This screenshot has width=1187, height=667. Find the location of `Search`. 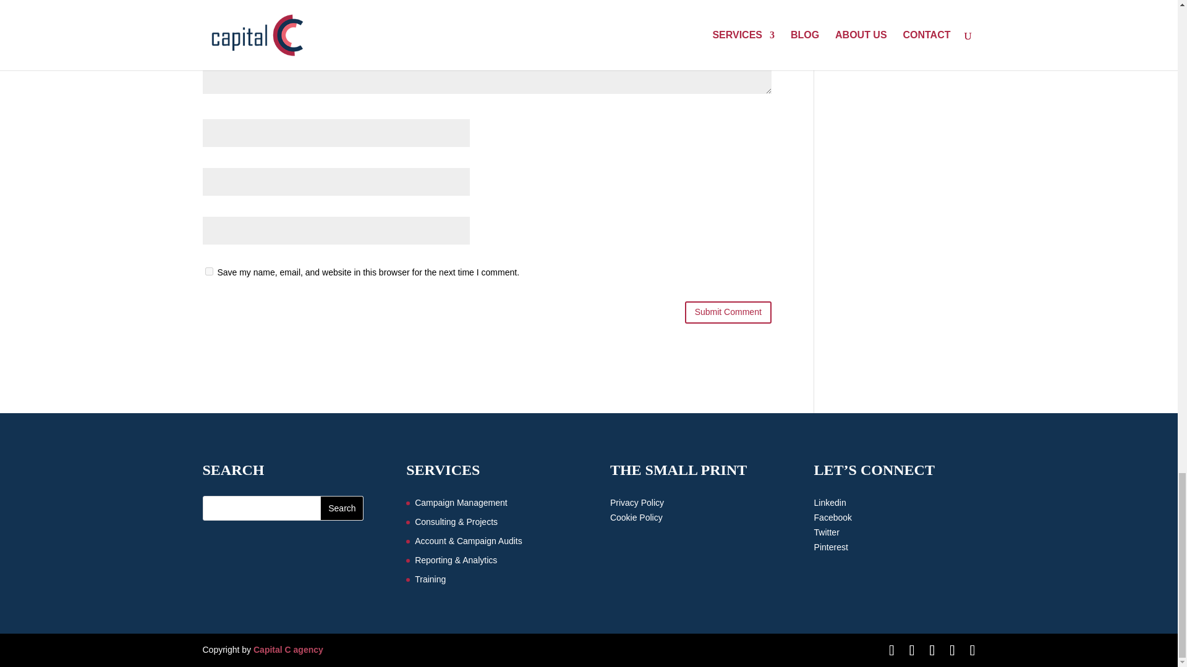

Search is located at coordinates (341, 508).